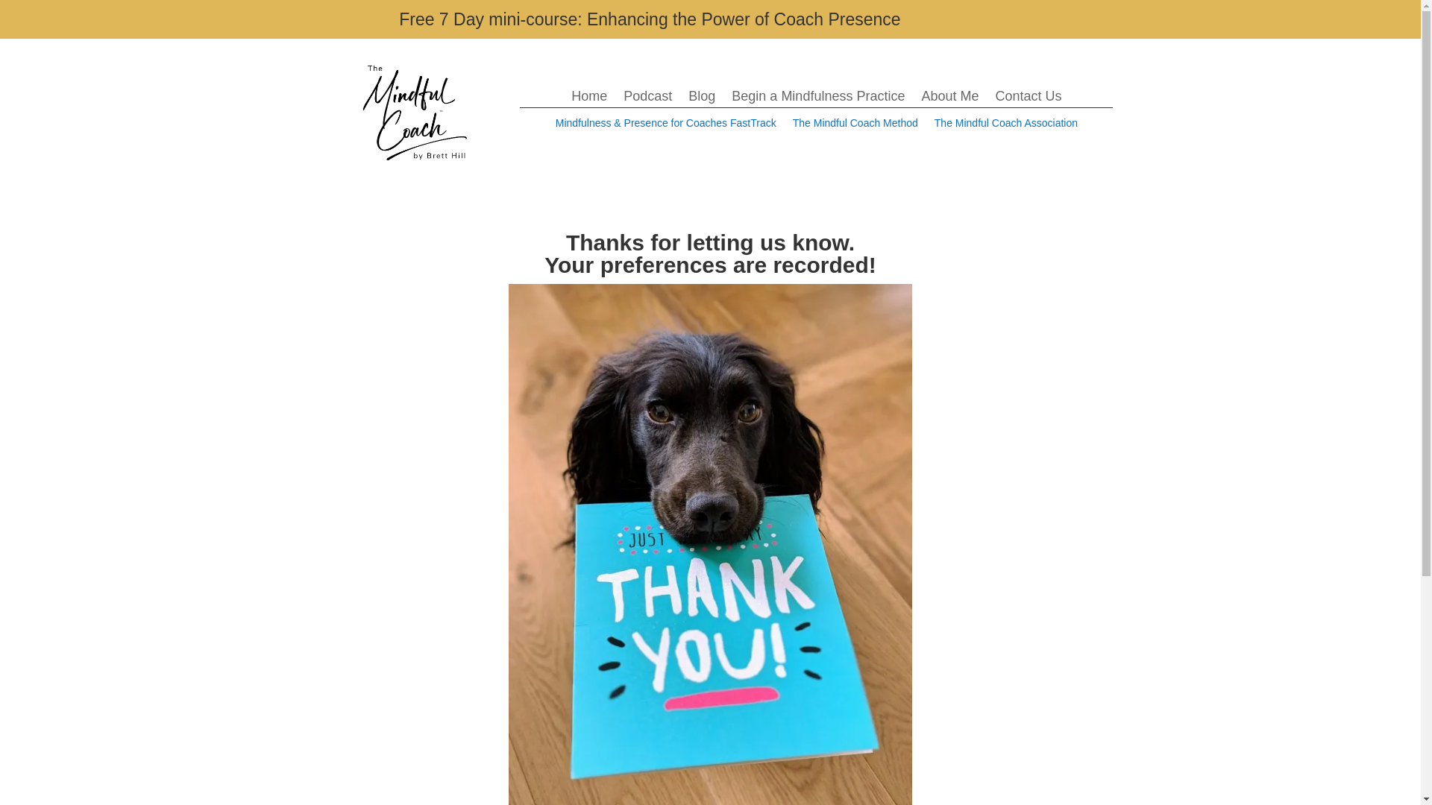 Image resolution: width=1432 pixels, height=805 pixels. Describe the element at coordinates (1006, 125) in the screenshot. I see `The Mindful Coach Association` at that location.